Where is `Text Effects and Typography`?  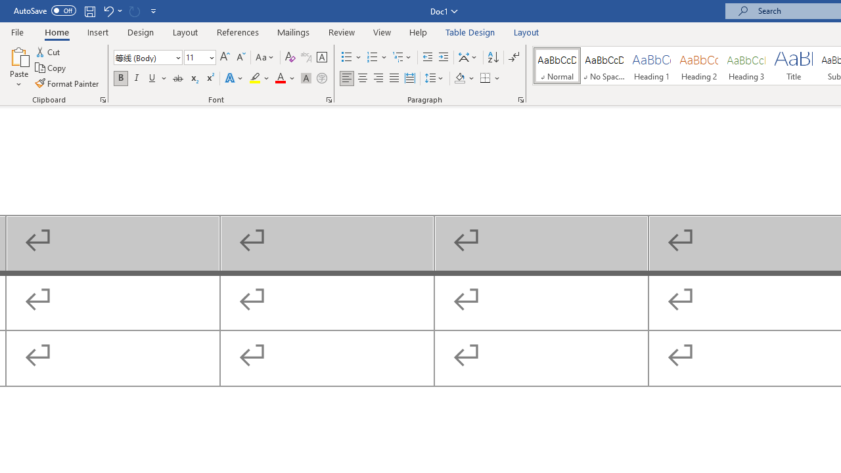
Text Effects and Typography is located at coordinates (235, 79).